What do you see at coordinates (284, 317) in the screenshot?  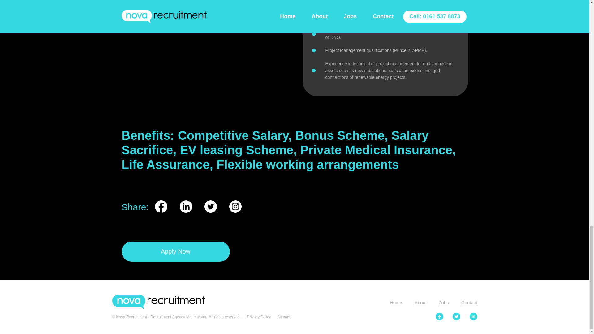 I see `Sitemap` at bounding box center [284, 317].